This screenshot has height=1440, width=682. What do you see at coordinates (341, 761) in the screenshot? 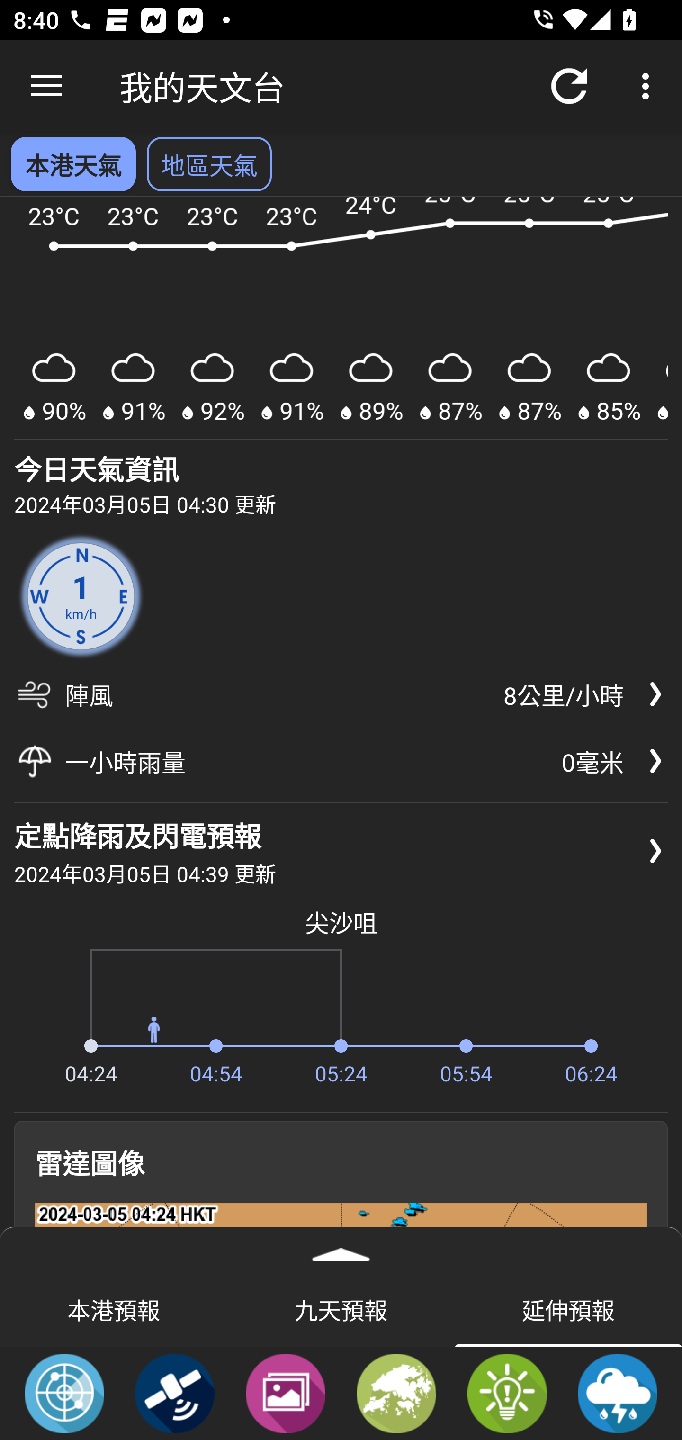
I see `一小時雨量 0毫米 一小時雨量 0毫米` at bounding box center [341, 761].